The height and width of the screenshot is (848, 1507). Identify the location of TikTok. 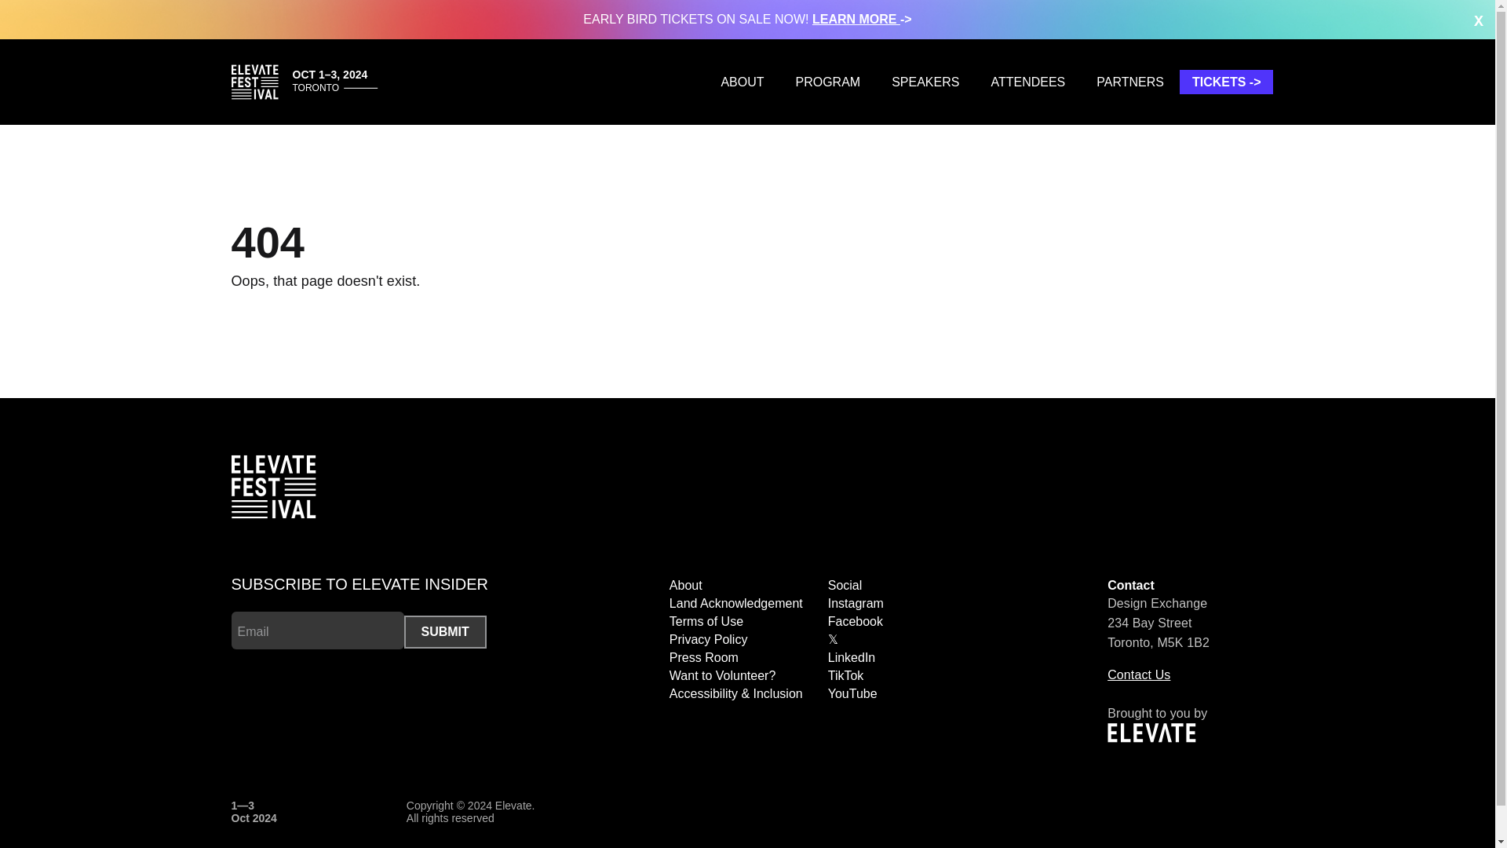
(845, 675).